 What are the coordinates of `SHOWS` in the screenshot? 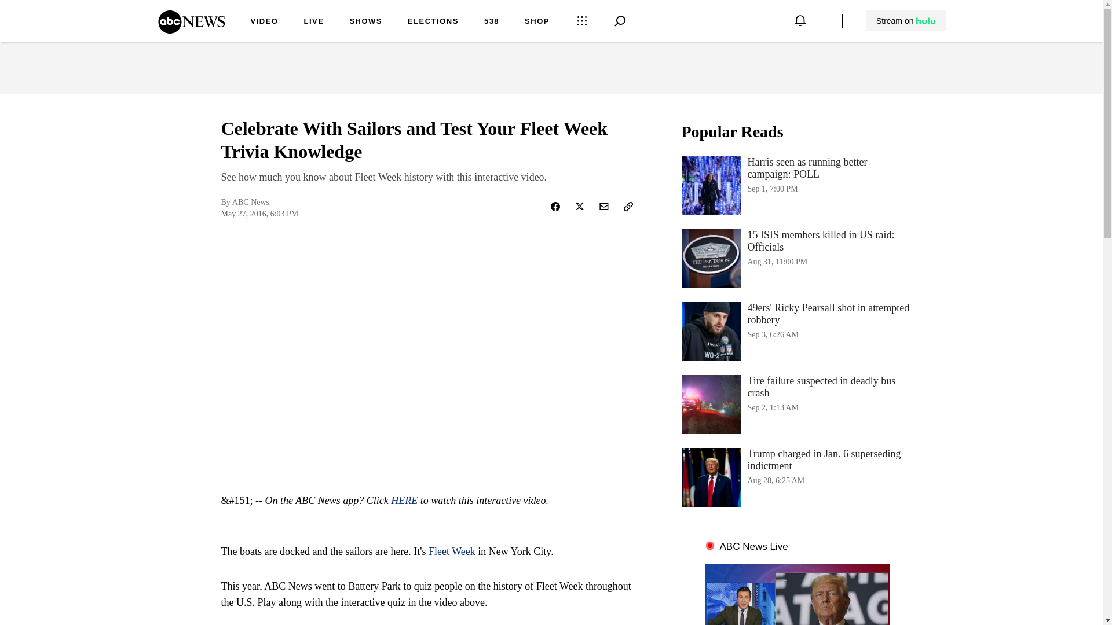 It's located at (365, 22).